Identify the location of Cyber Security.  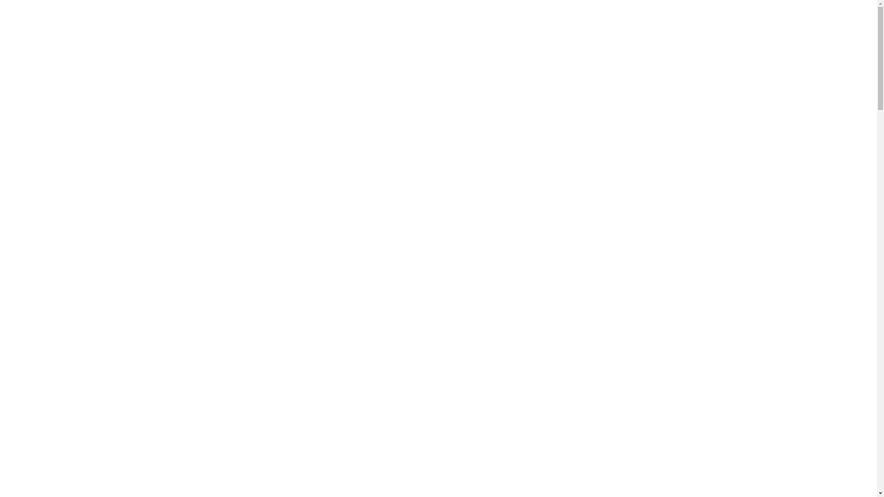
(76, 107).